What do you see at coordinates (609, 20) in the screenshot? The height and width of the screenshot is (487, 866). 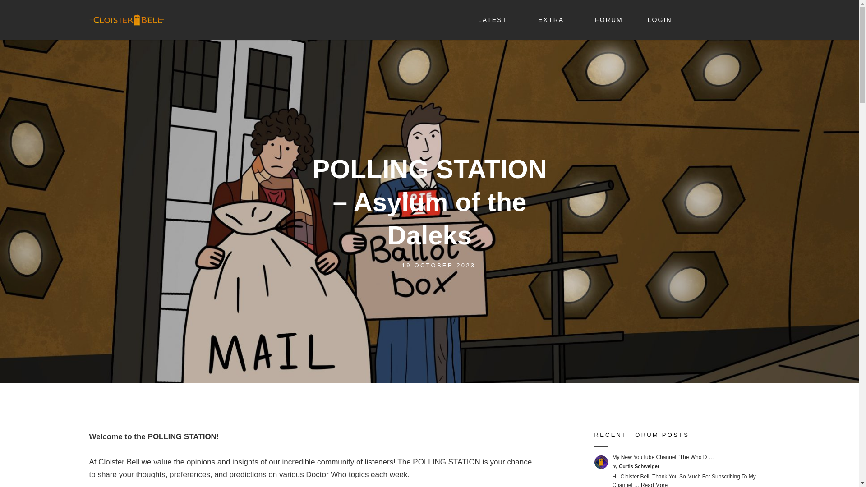 I see `FORUM` at bounding box center [609, 20].